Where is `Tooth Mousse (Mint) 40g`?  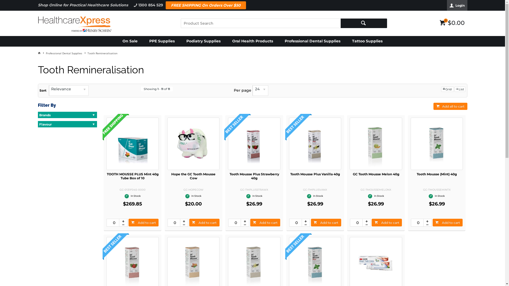 Tooth Mousse (Mint) 40g is located at coordinates (437, 174).